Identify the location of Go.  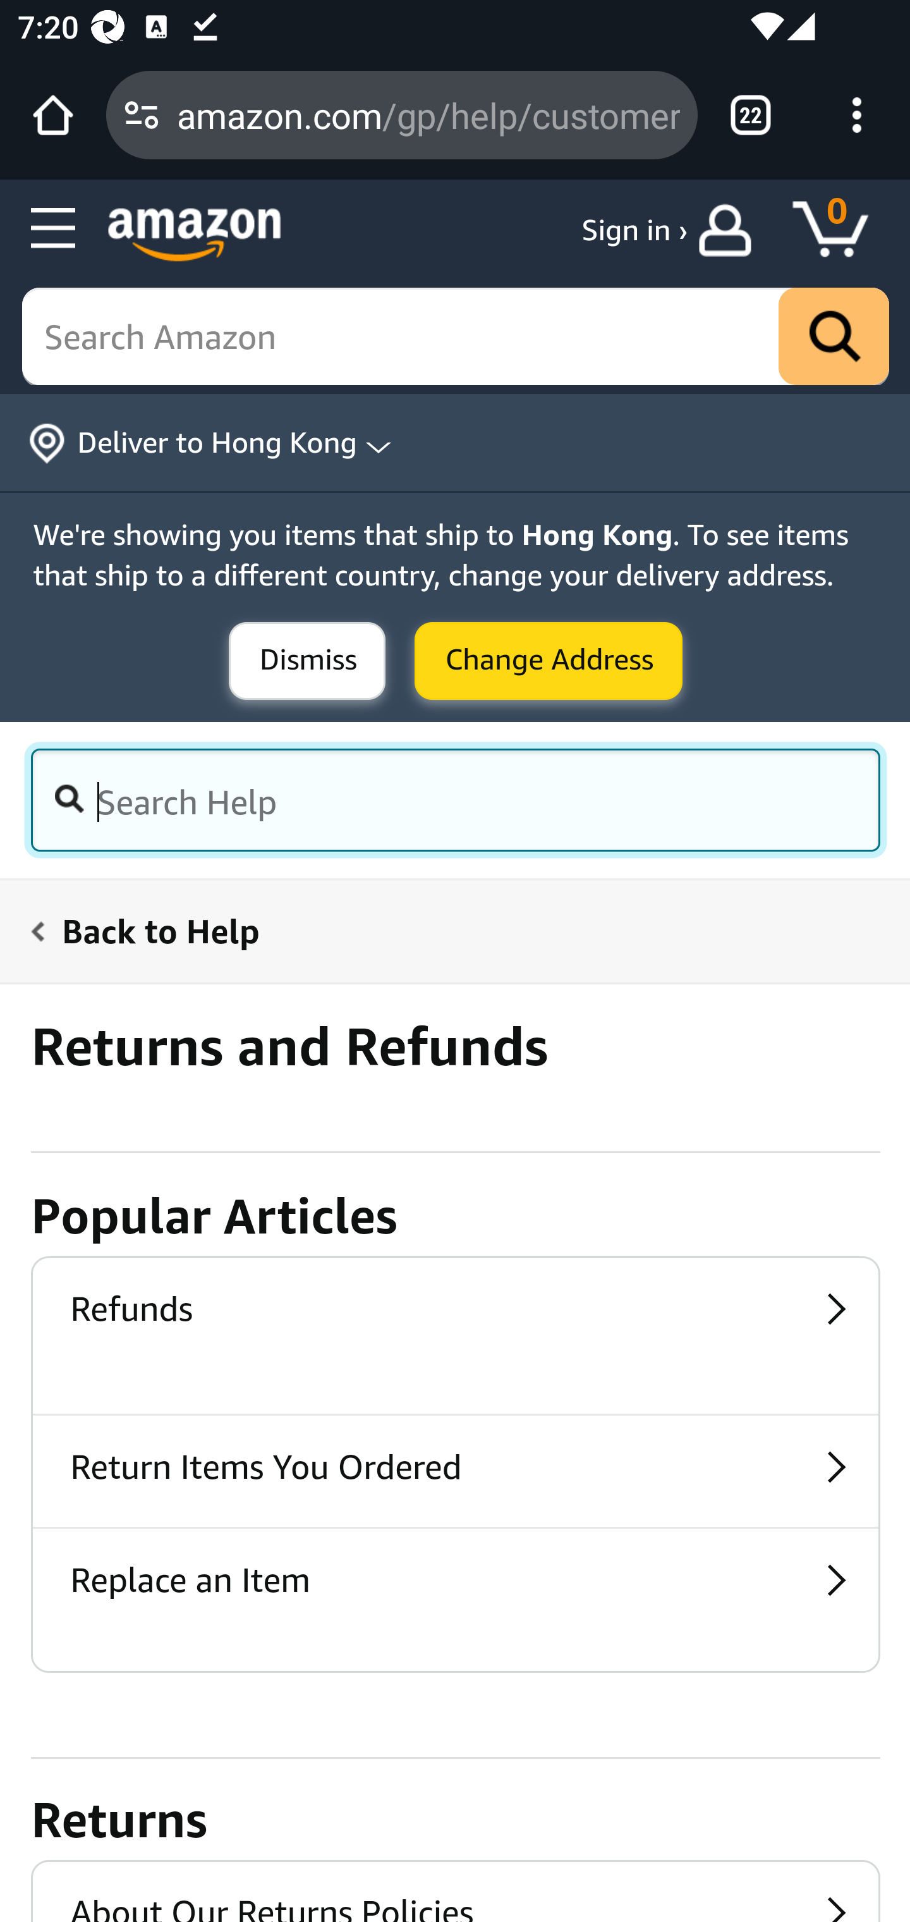
(834, 338).